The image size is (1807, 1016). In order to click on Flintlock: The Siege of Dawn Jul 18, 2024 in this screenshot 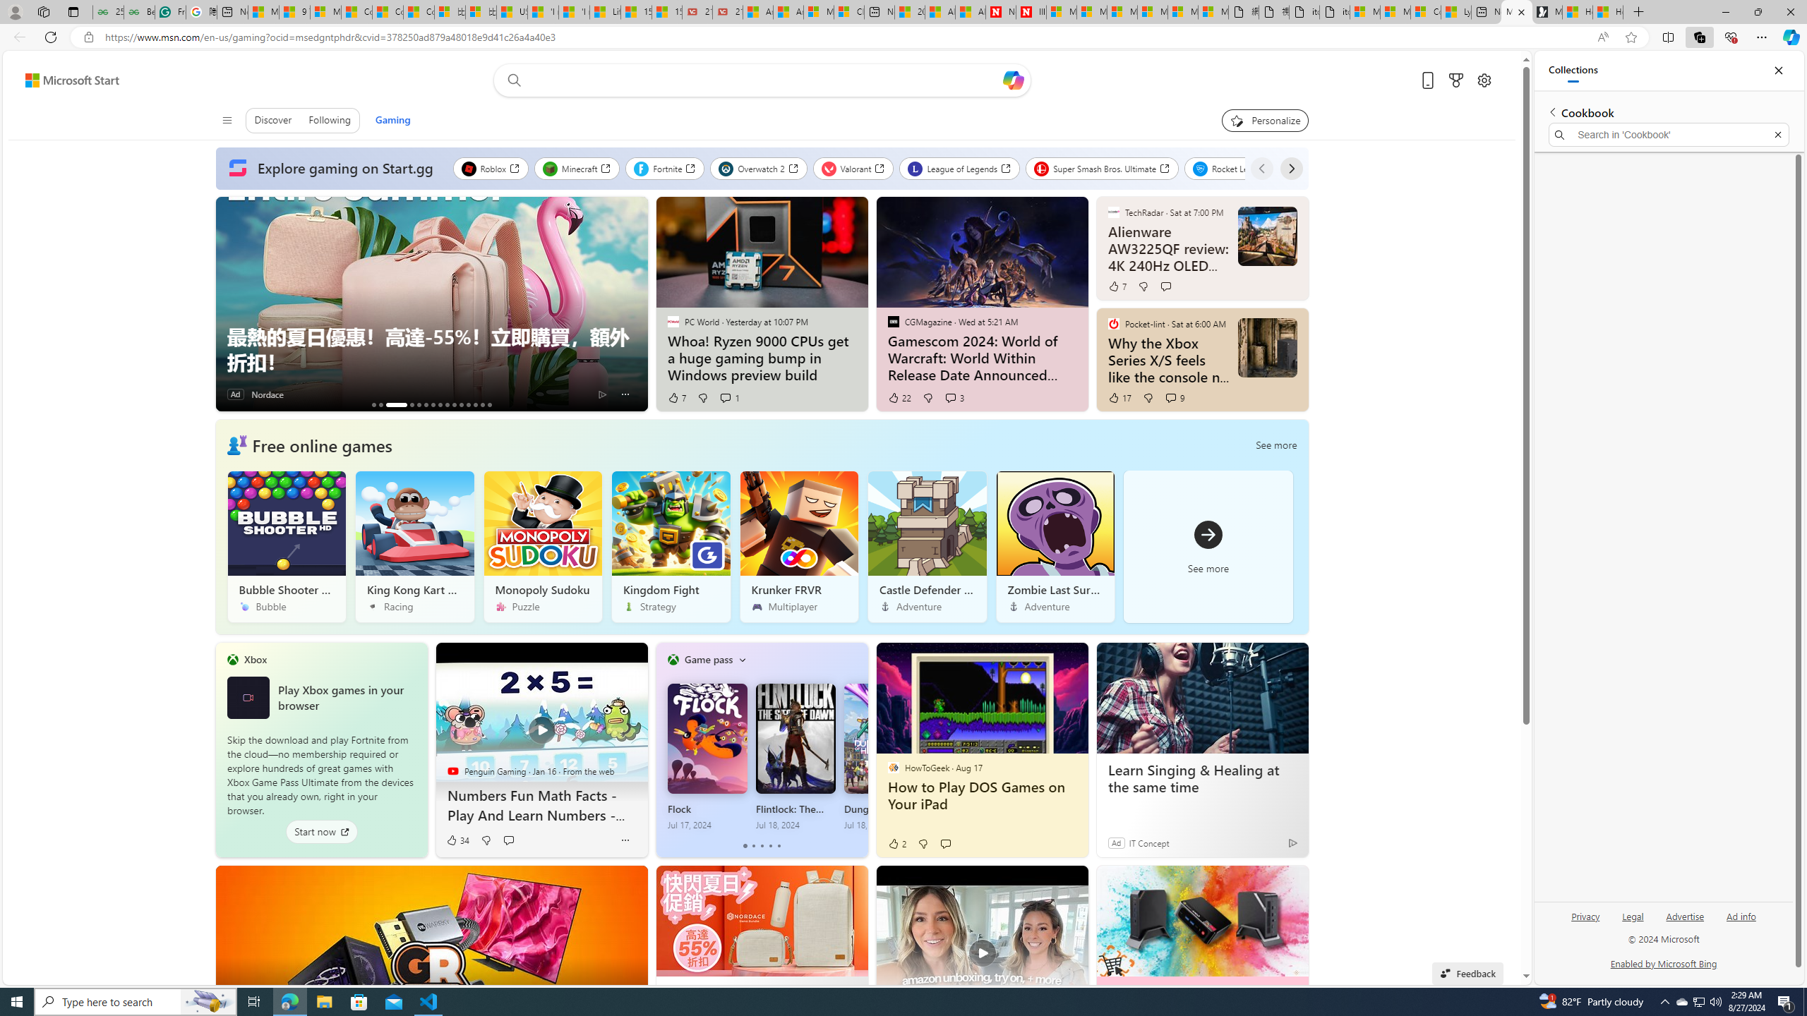, I will do `click(795, 756)`.